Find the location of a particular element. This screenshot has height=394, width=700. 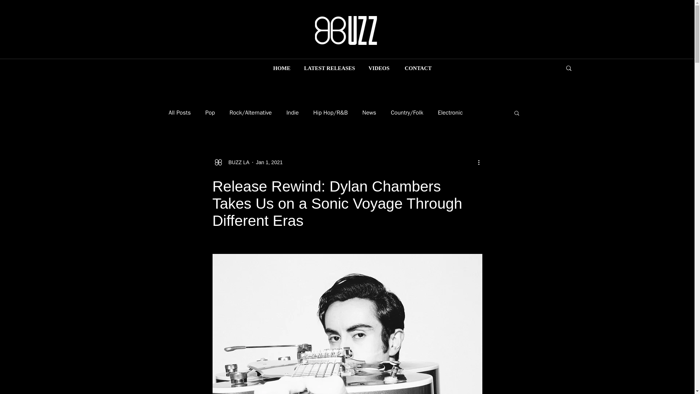

Indie is located at coordinates (292, 112).